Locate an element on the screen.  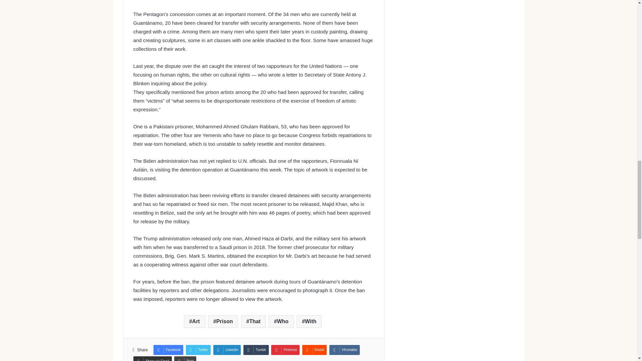
Twitter is located at coordinates (198, 350).